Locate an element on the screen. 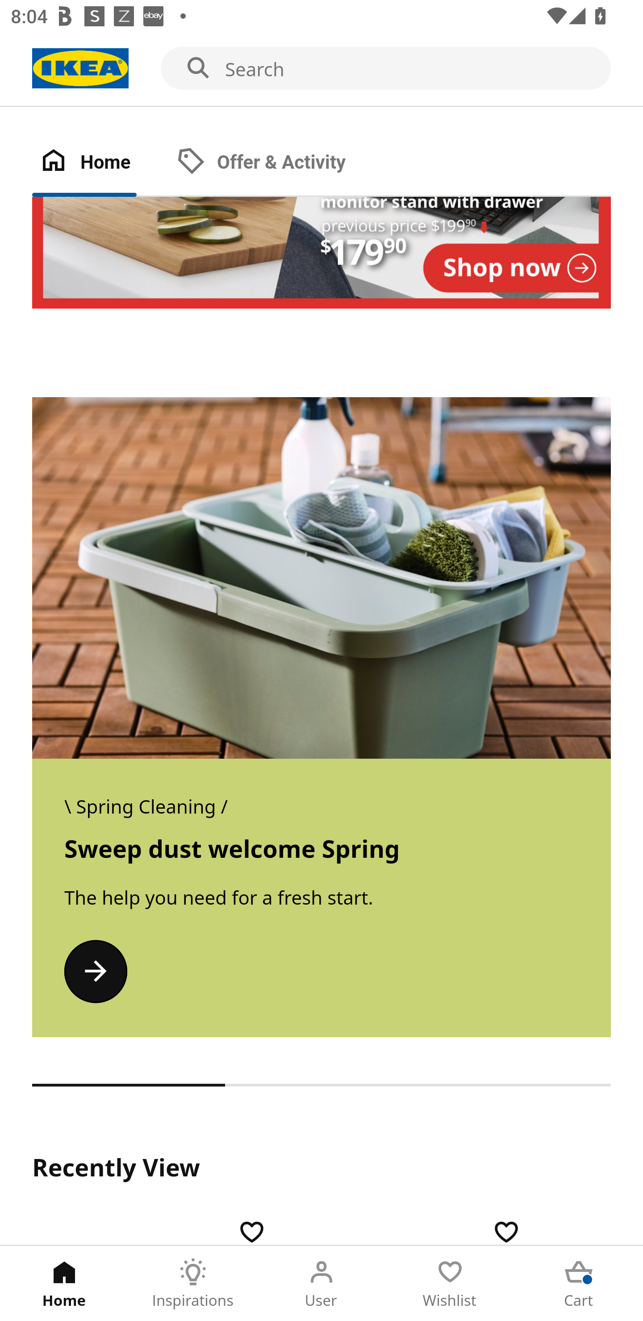 This screenshot has height=1321, width=643. User
Tab 3 of 5 is located at coordinates (321, 1284).